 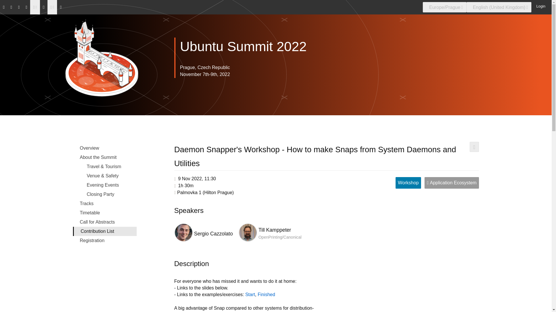 What do you see at coordinates (105, 204) in the screenshot?
I see `Tracks` at bounding box center [105, 204].